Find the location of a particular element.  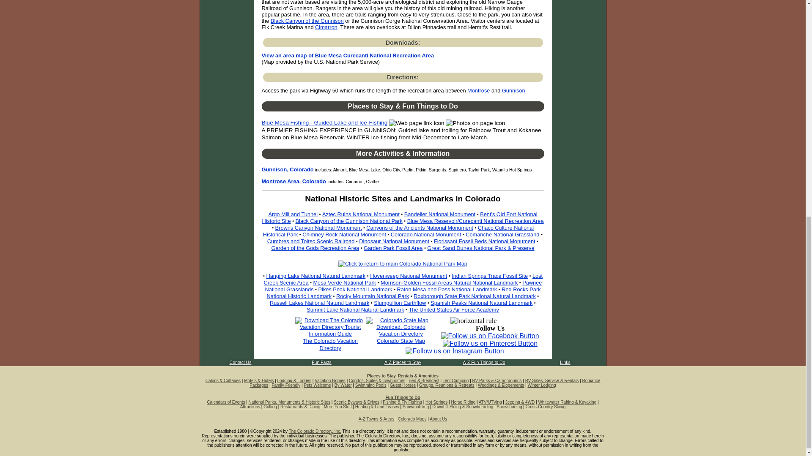

Gunnison, Colorado is located at coordinates (288, 170).